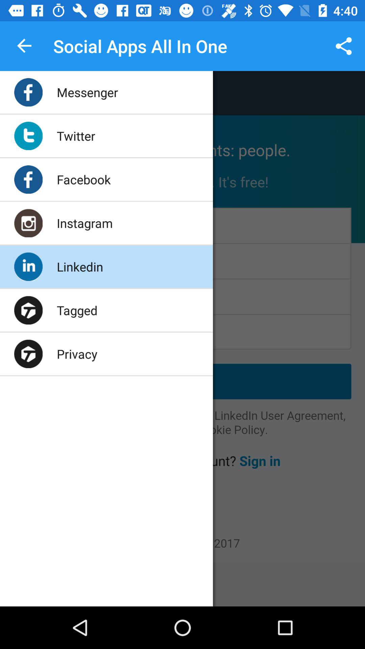 This screenshot has height=649, width=365. What do you see at coordinates (80, 266) in the screenshot?
I see `choose the linkedin app` at bounding box center [80, 266].